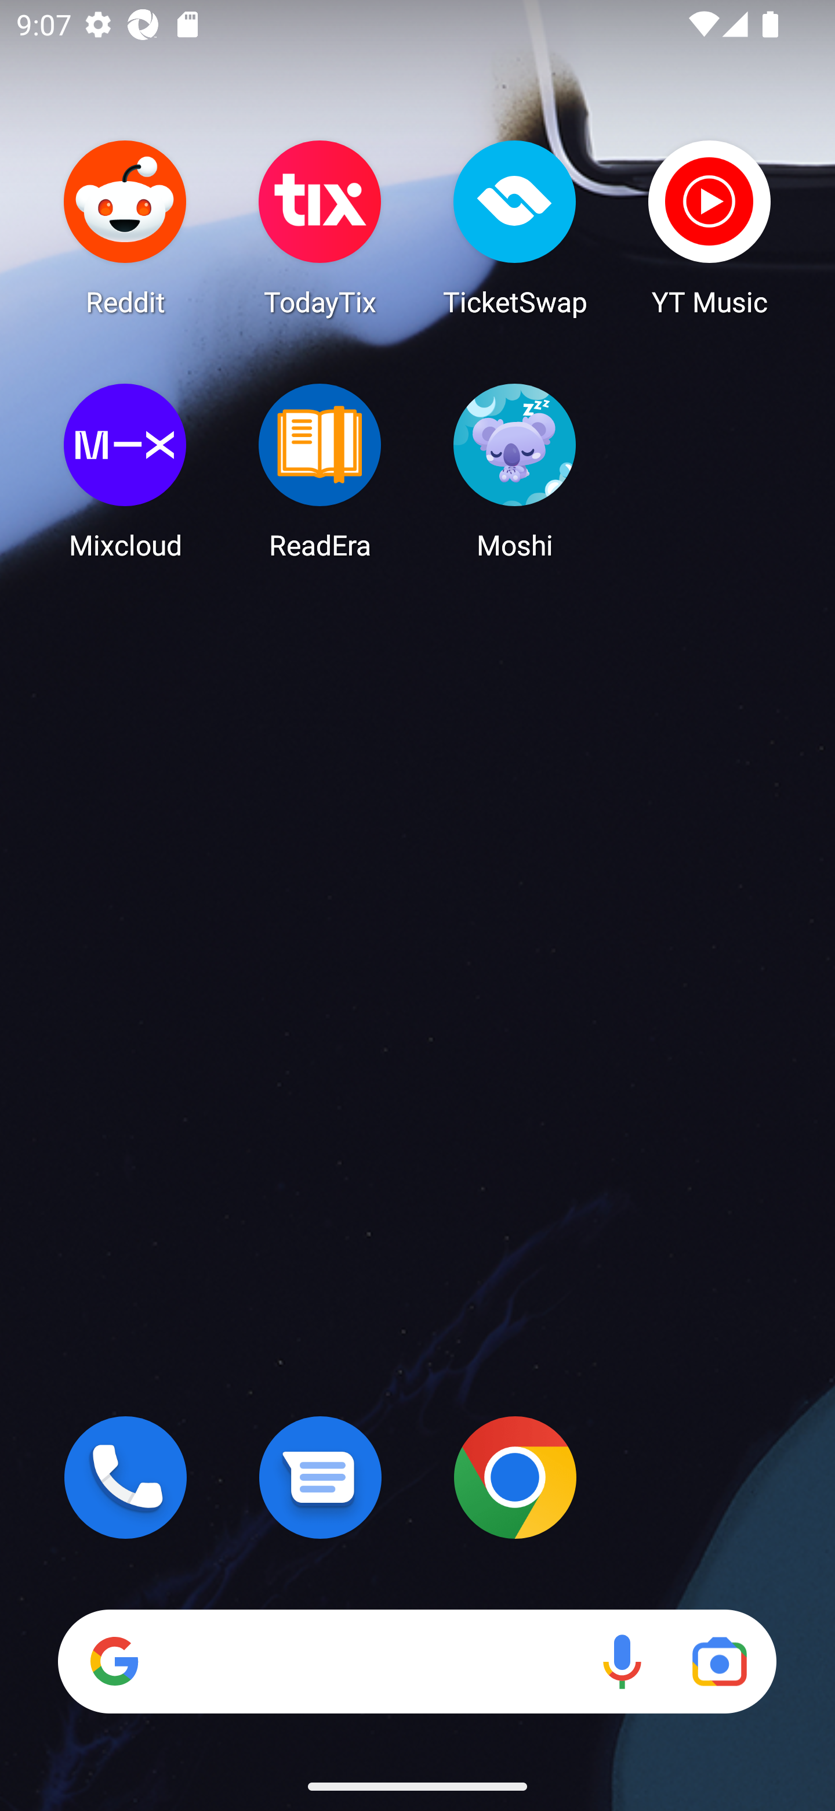 The image size is (835, 1811). I want to click on Moshi, so click(515, 471).